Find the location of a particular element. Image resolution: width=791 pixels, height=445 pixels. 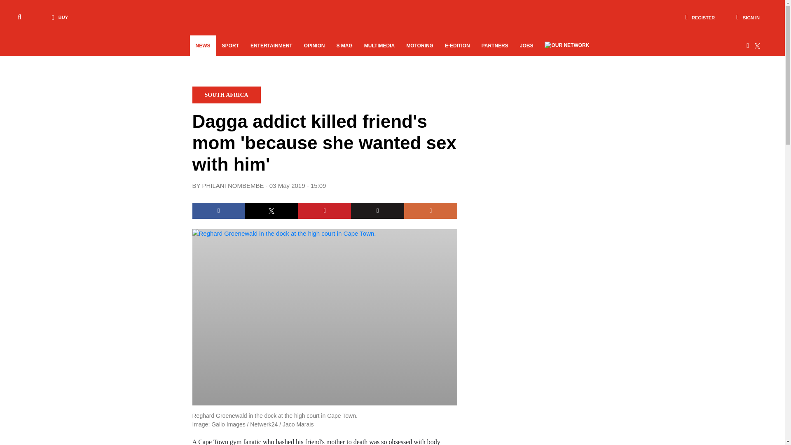

ENTERTAINMENT is located at coordinates (271, 46).